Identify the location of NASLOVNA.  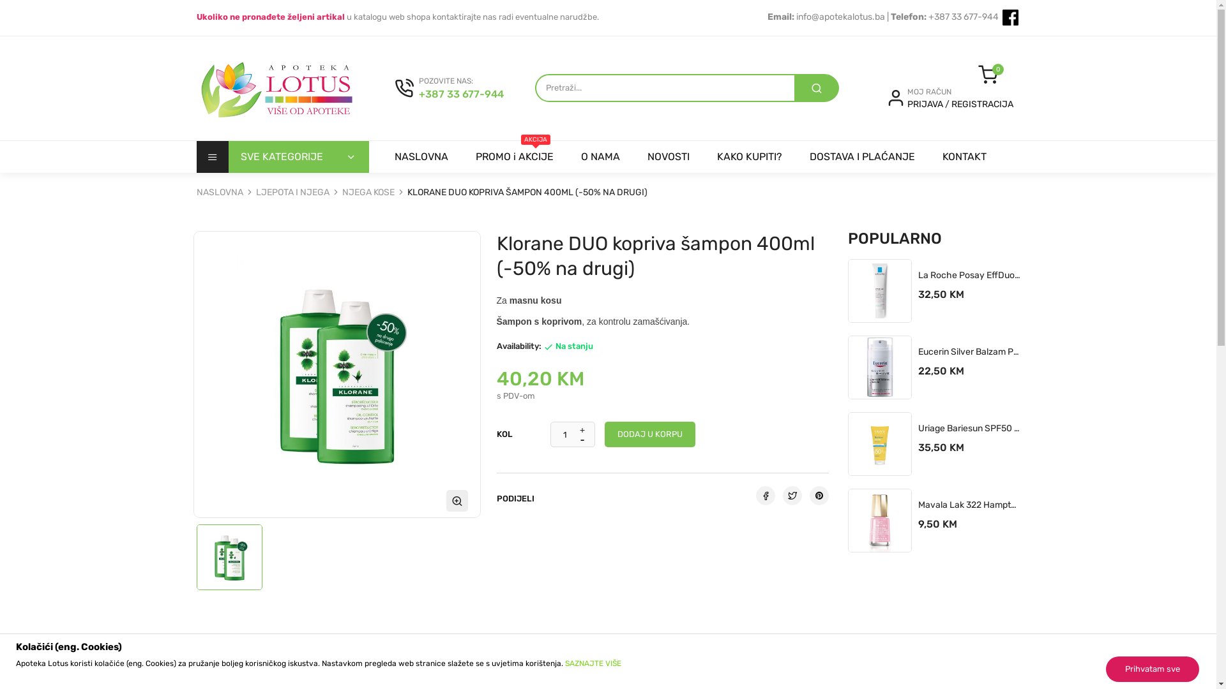
(421, 157).